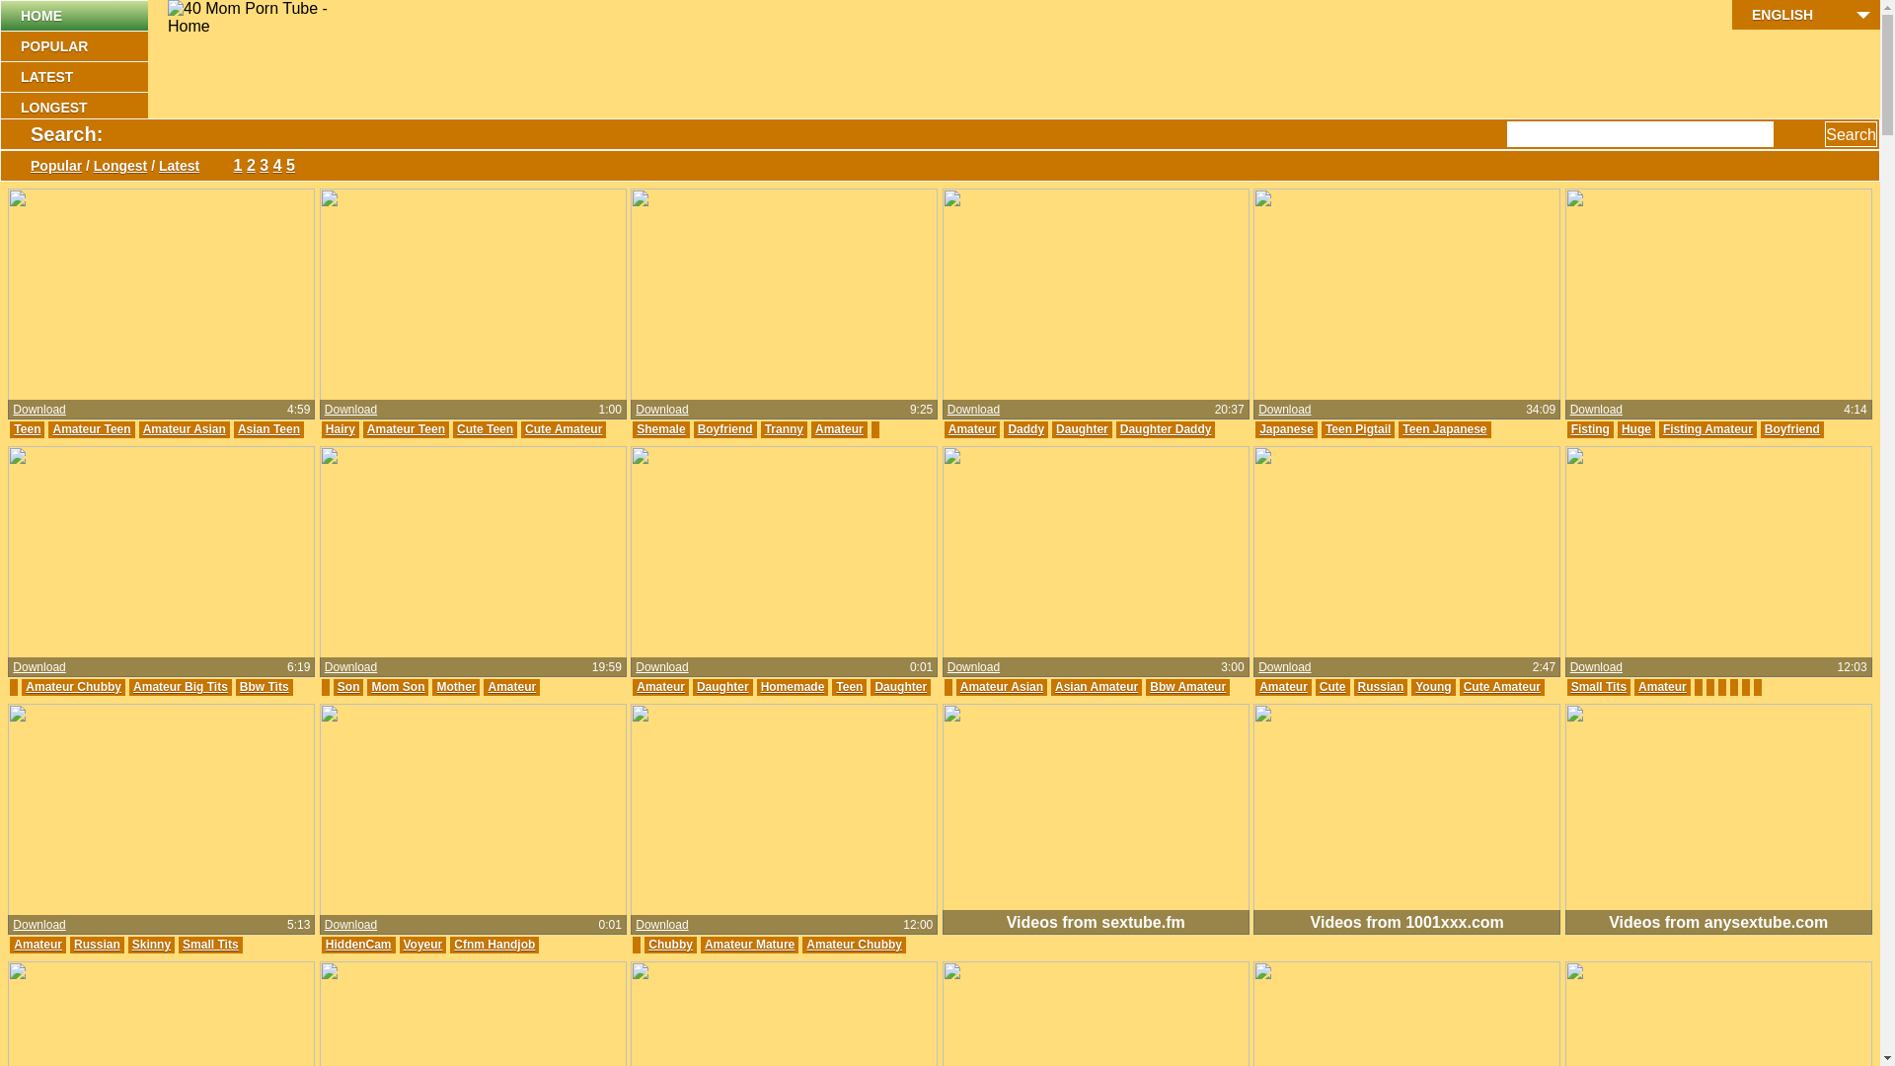  I want to click on Fisting, so click(1591, 430).